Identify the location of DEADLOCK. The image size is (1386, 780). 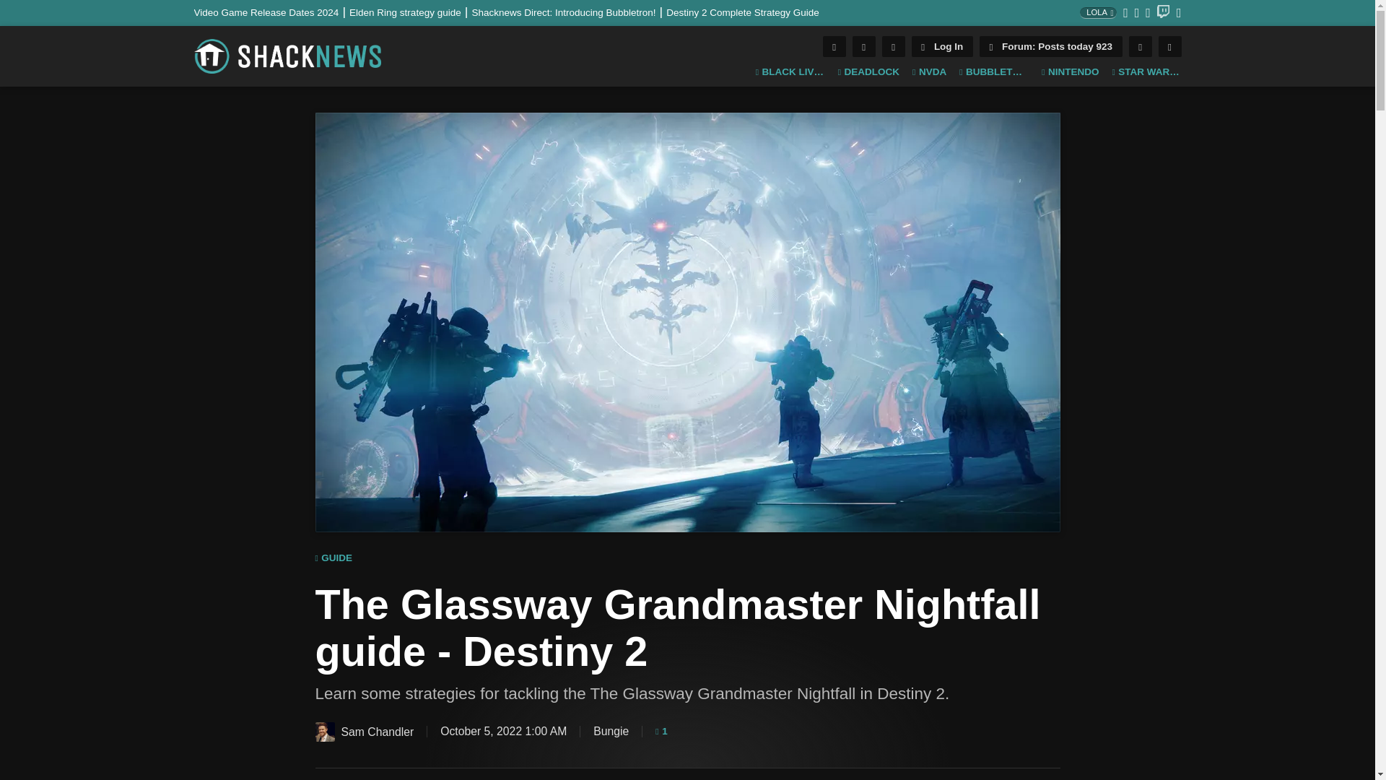
(869, 72).